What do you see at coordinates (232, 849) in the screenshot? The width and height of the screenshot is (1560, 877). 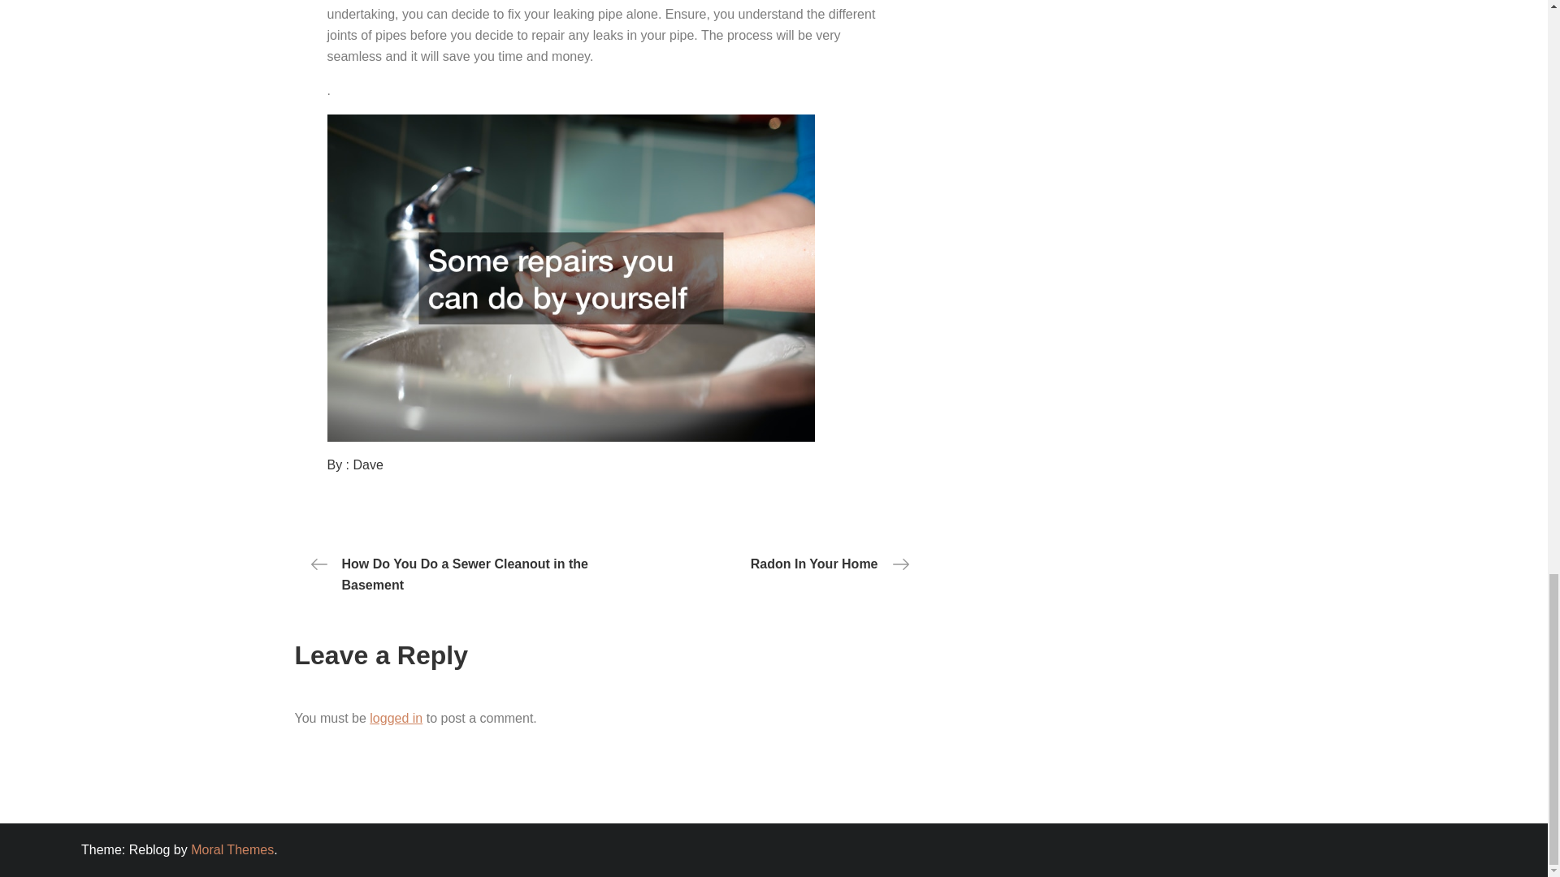 I see `Moral Themes` at bounding box center [232, 849].